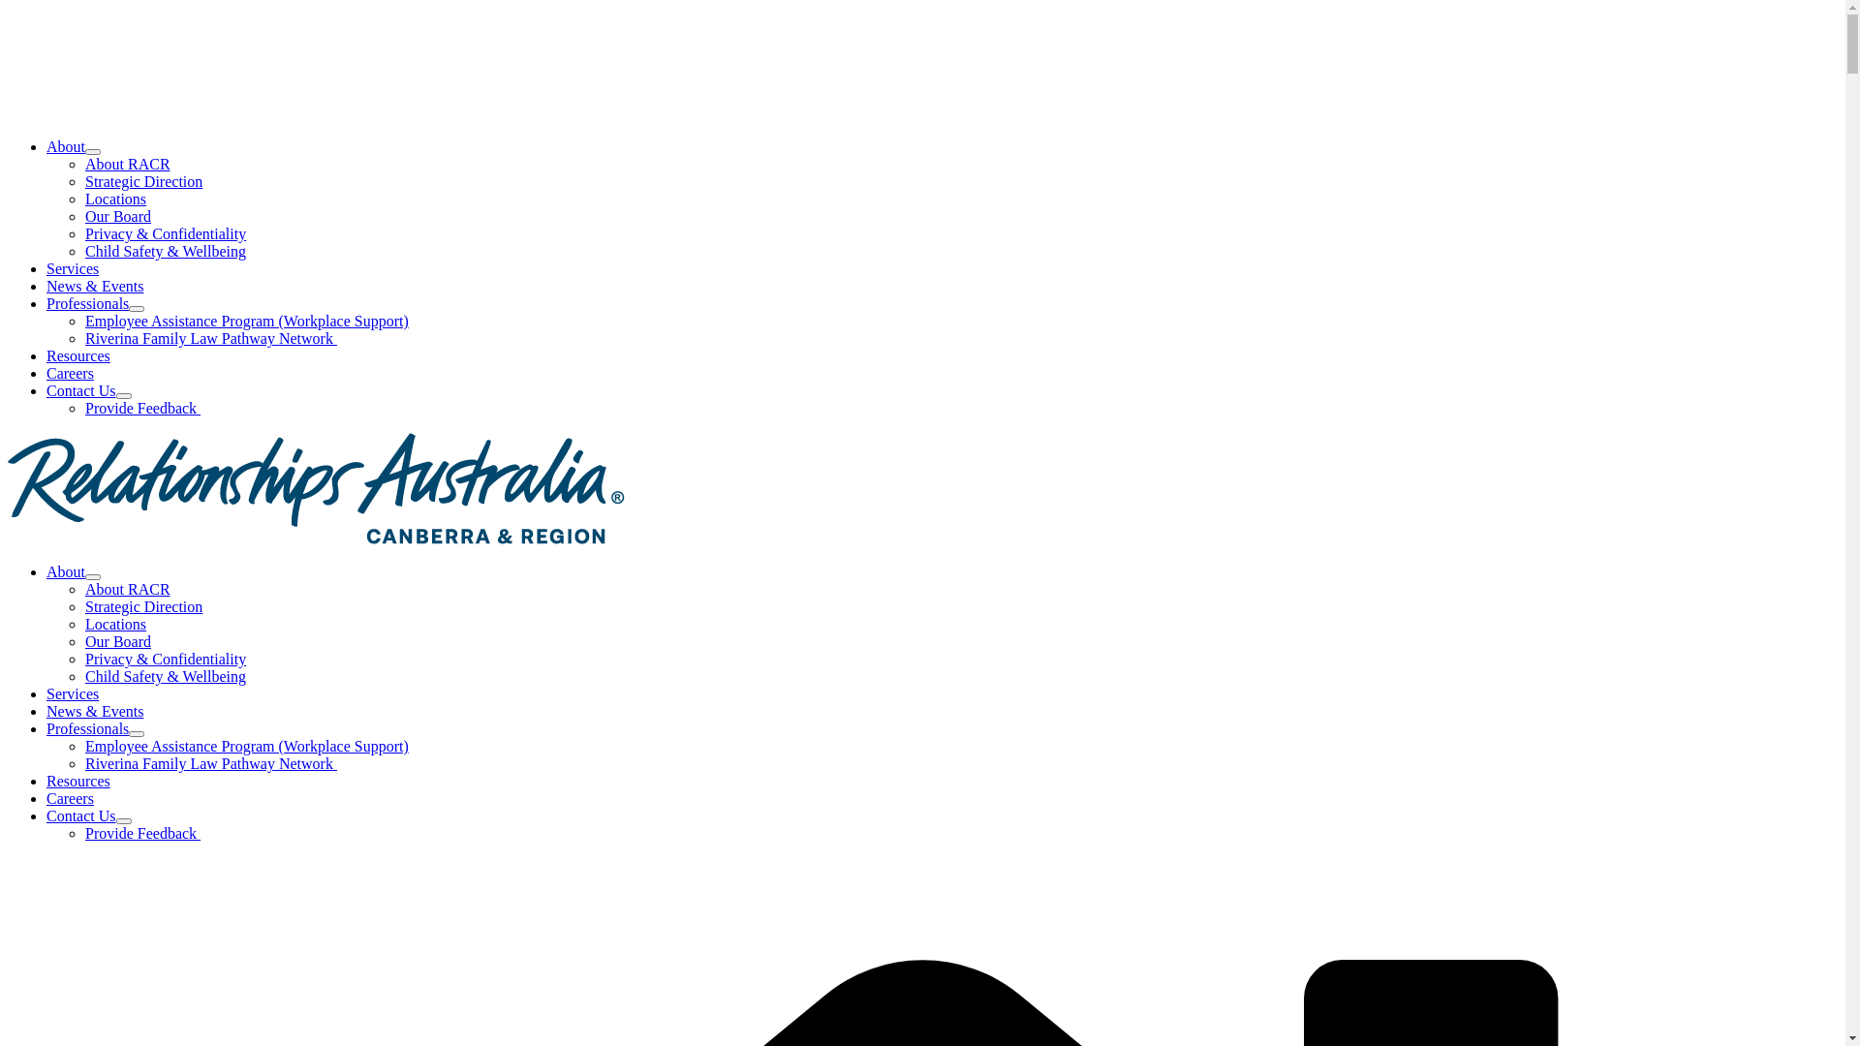 This screenshot has width=1860, height=1046. Describe the element at coordinates (74, 147) in the screenshot. I see `About` at that location.